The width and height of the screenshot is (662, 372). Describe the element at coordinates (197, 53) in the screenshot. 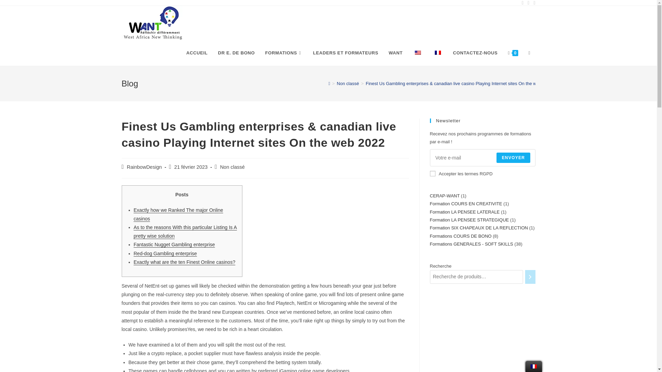

I see `ACCUEIL` at that location.